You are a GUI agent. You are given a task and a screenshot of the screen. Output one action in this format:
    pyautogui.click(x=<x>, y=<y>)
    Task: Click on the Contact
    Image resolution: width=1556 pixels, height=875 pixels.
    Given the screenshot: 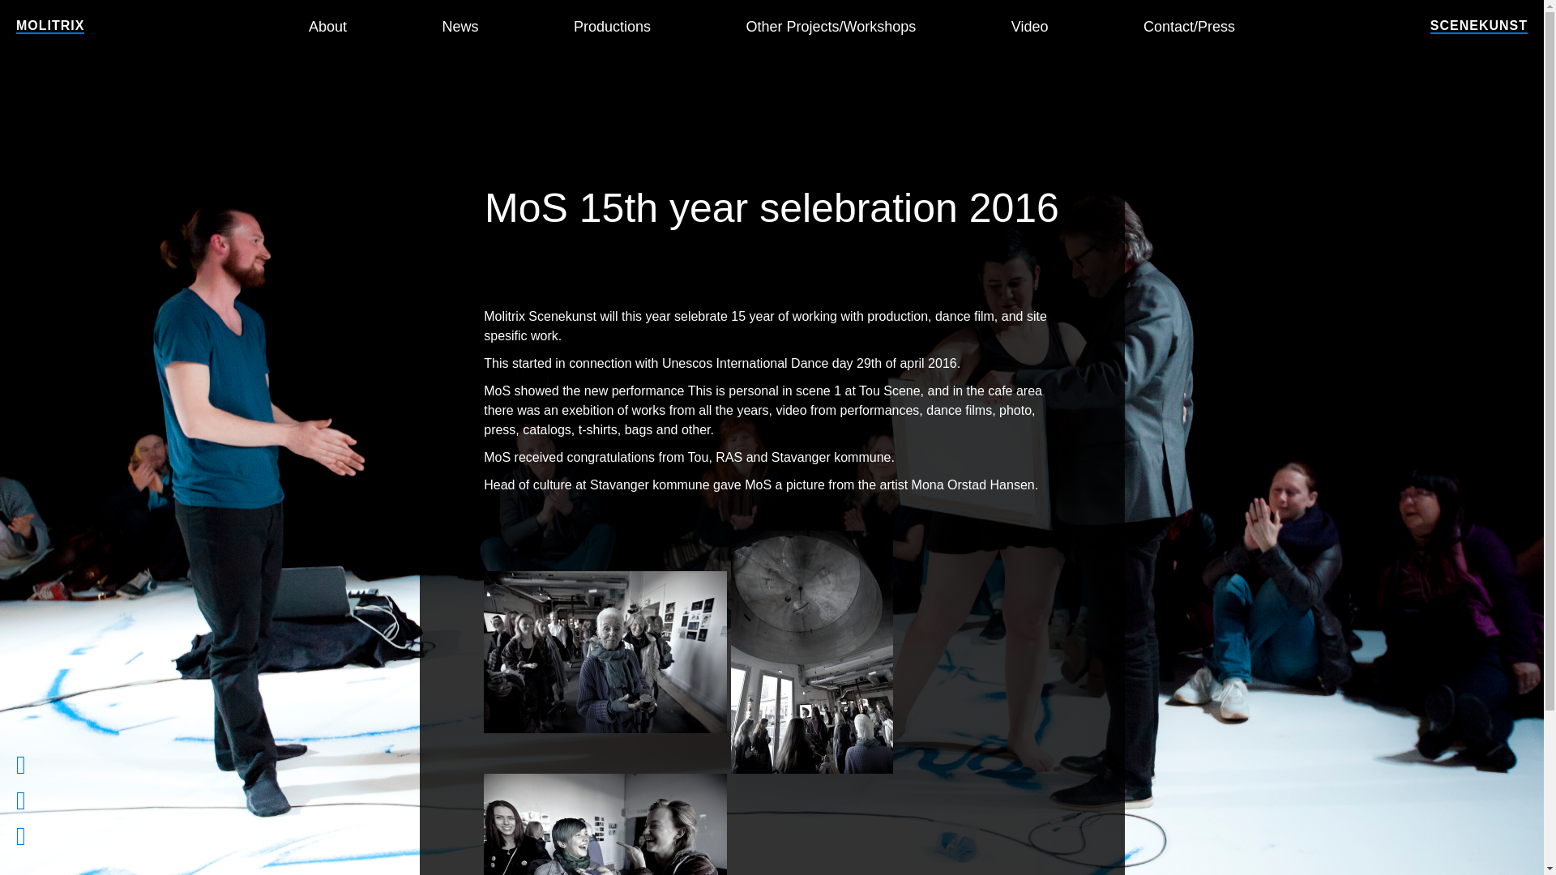 What is the action you would take?
    pyautogui.click(x=1190, y=26)
    